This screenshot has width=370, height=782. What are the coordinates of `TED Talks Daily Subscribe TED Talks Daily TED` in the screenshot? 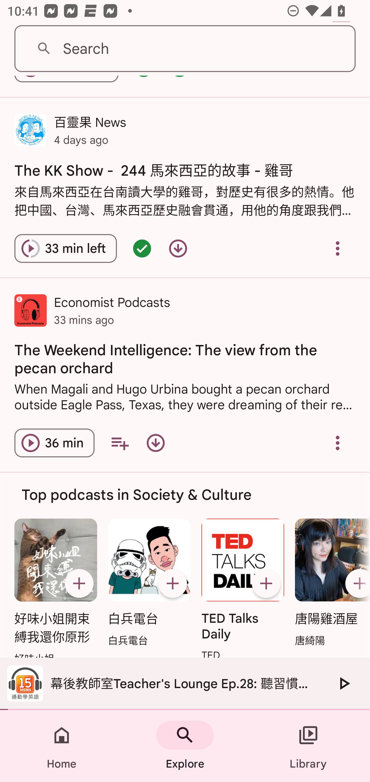 It's located at (243, 590).